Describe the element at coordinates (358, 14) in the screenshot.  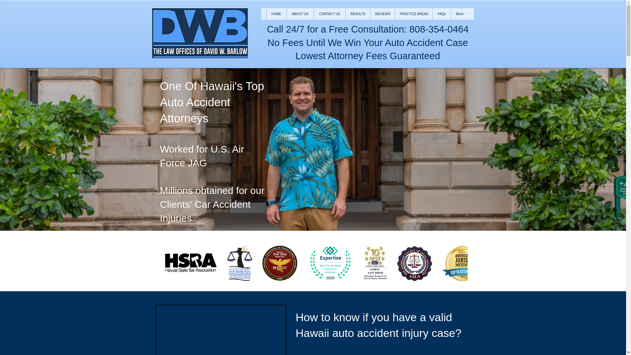
I see `RESULTS` at that location.